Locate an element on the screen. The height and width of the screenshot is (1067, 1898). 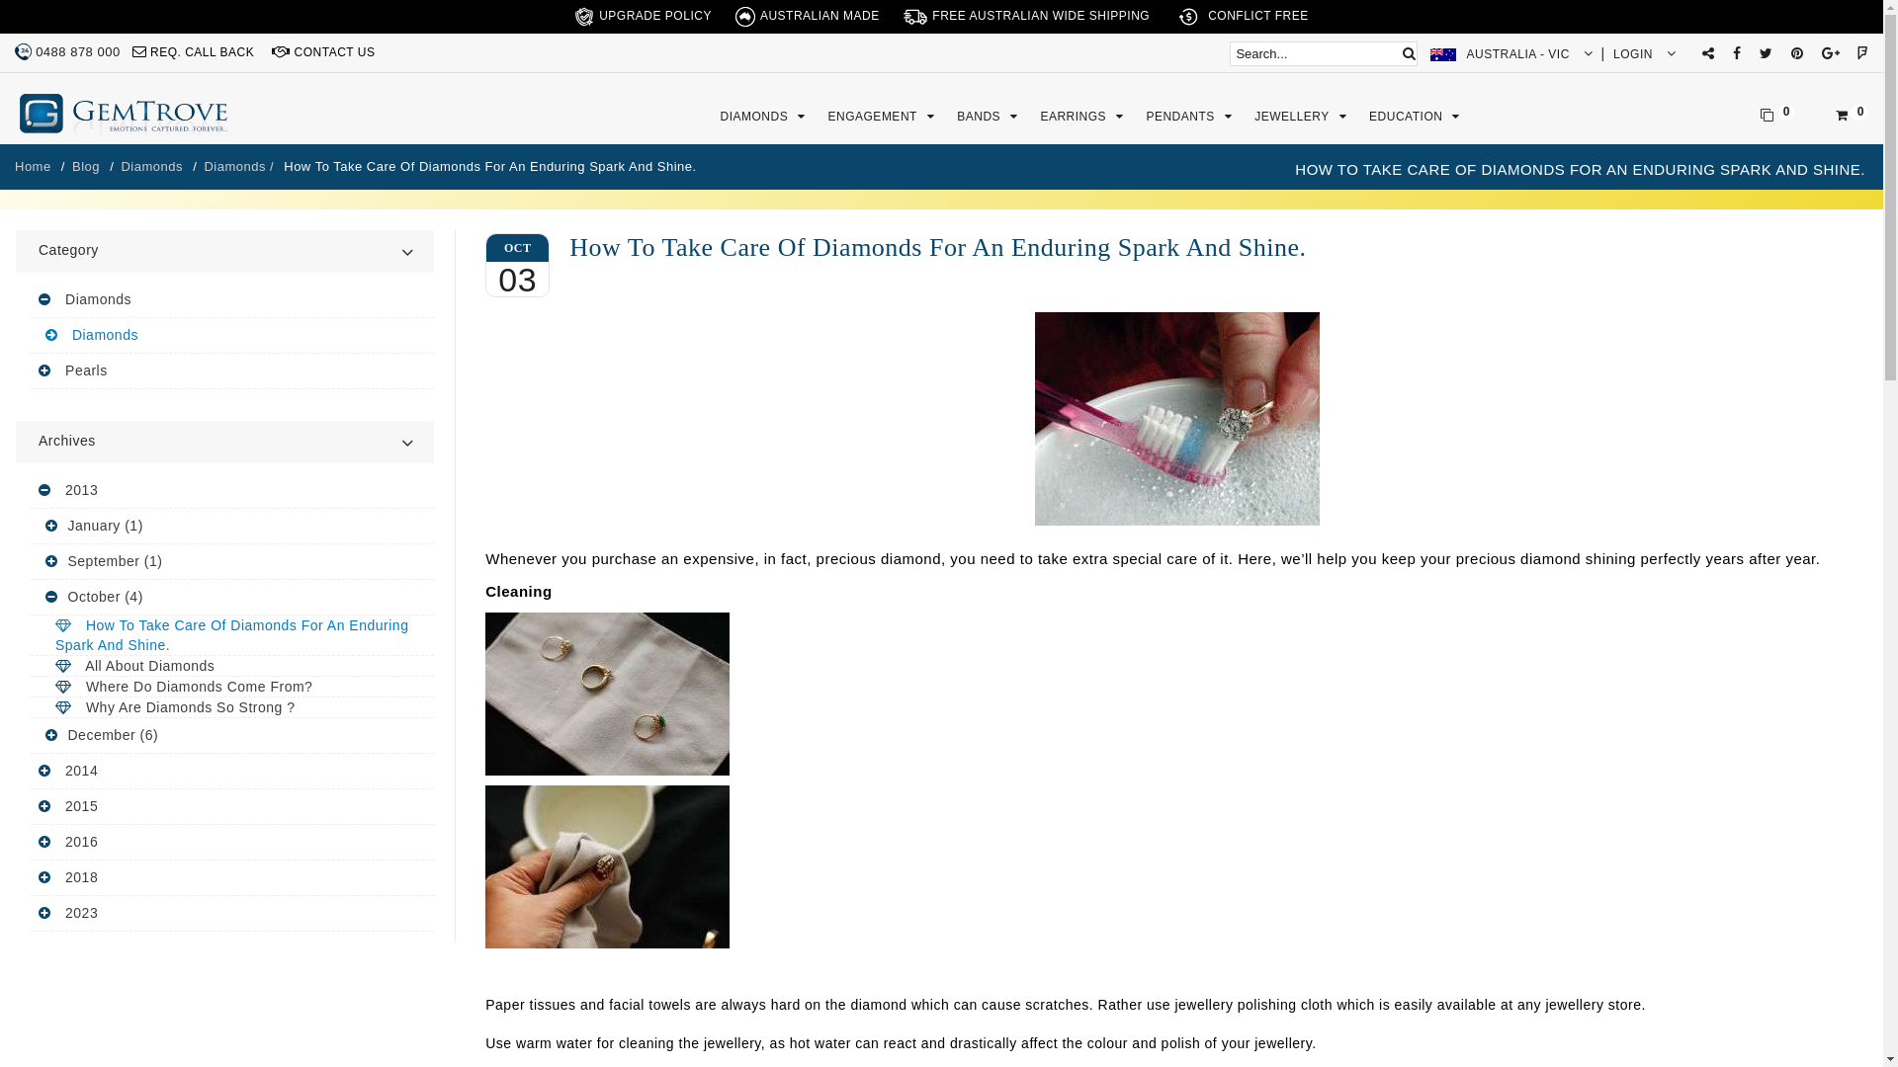
0 is located at coordinates (134, 10).